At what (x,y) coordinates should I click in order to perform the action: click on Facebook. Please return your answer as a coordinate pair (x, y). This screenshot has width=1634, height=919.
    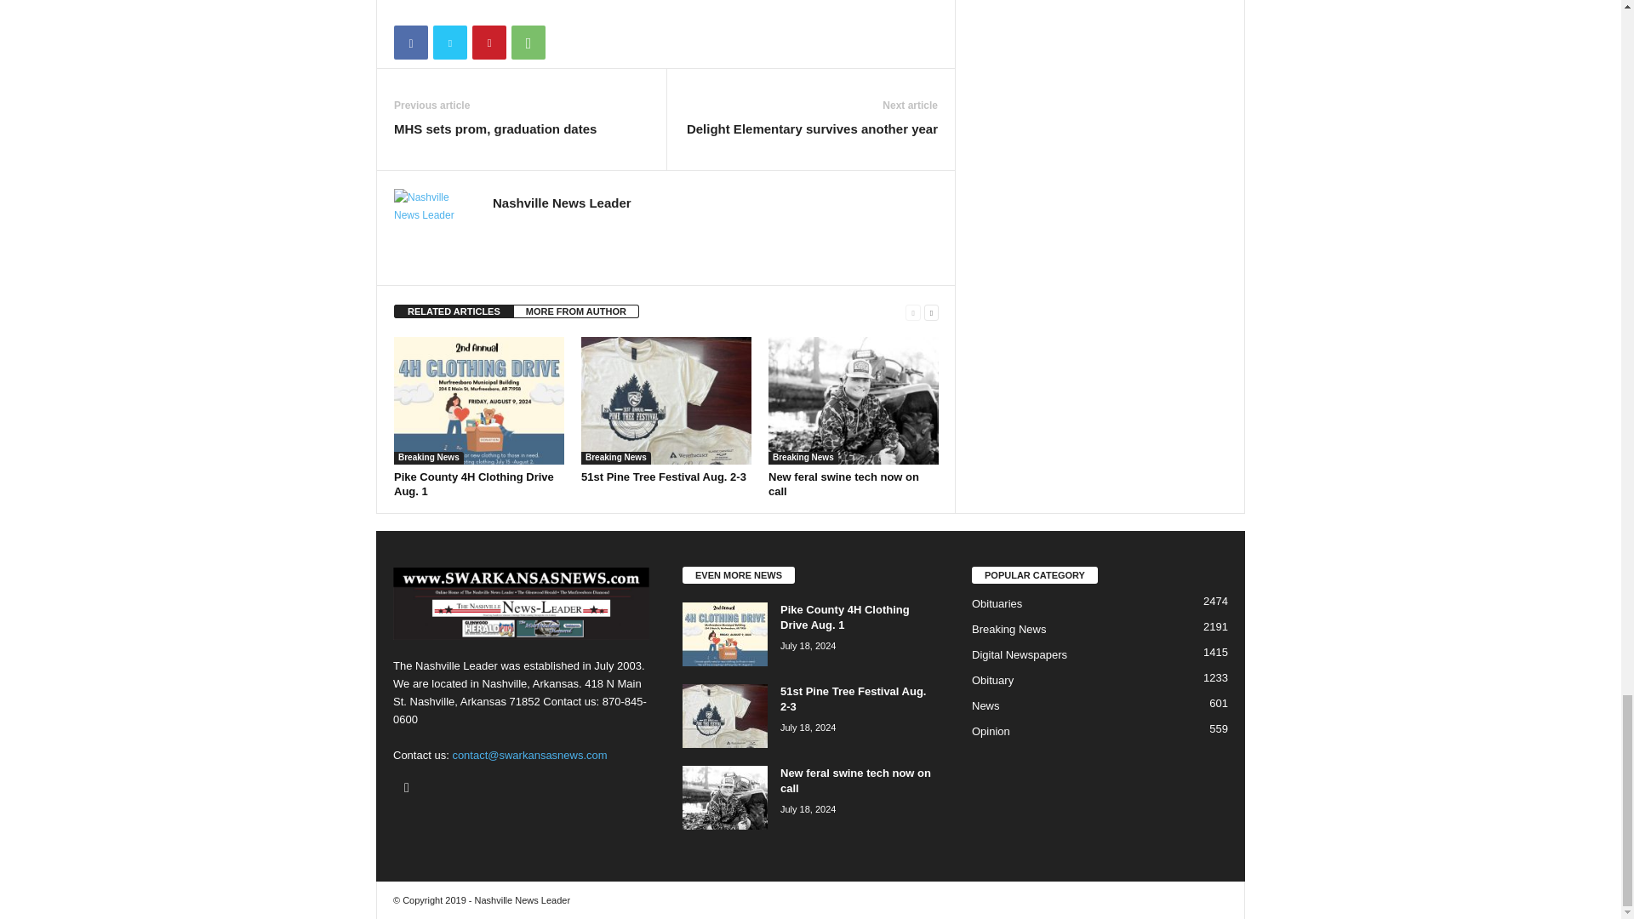
    Looking at the image, I should click on (410, 43).